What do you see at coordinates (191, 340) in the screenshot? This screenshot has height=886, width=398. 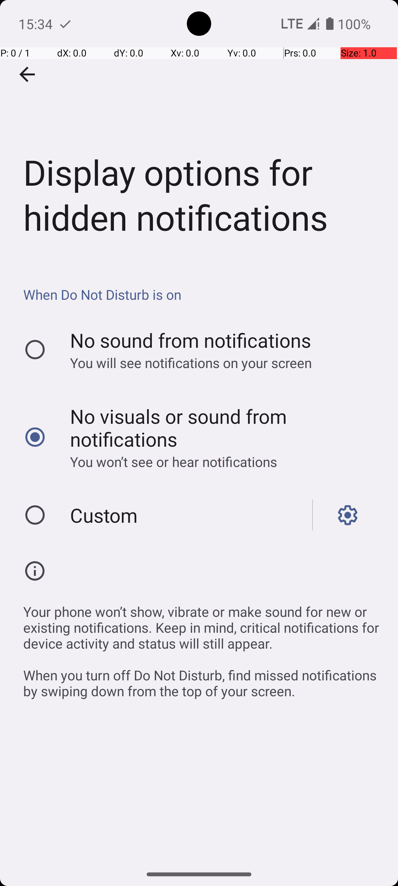 I see `No sound from notifications` at bounding box center [191, 340].